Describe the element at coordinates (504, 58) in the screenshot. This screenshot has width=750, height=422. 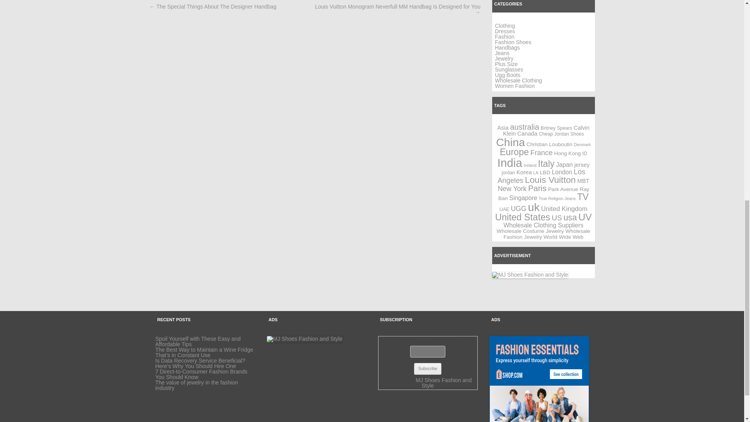
I see `Jewelry` at that location.